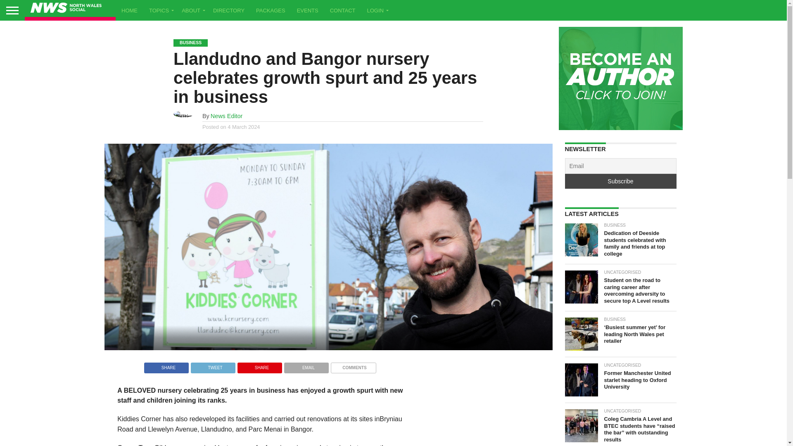 The image size is (793, 446). Describe the element at coordinates (259, 365) in the screenshot. I see `Pin This Post` at that location.